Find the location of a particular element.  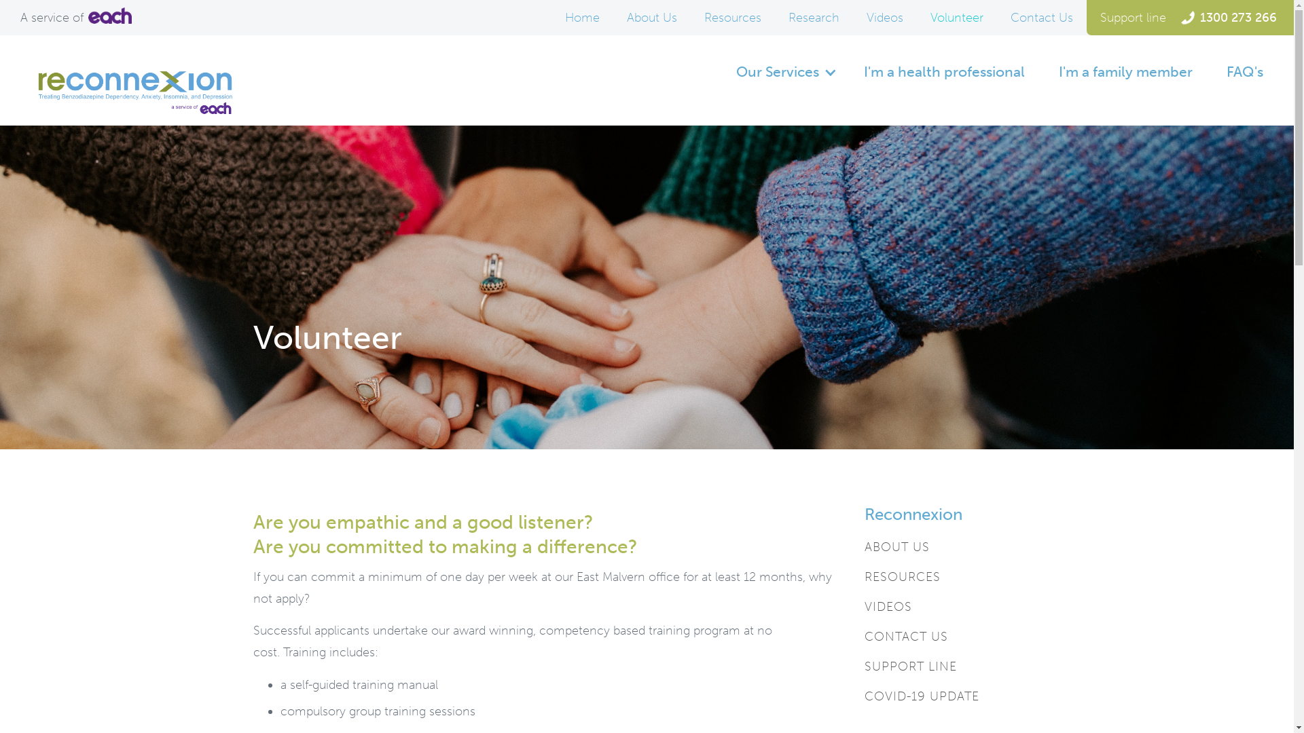

ABOUT US is located at coordinates (896, 547).